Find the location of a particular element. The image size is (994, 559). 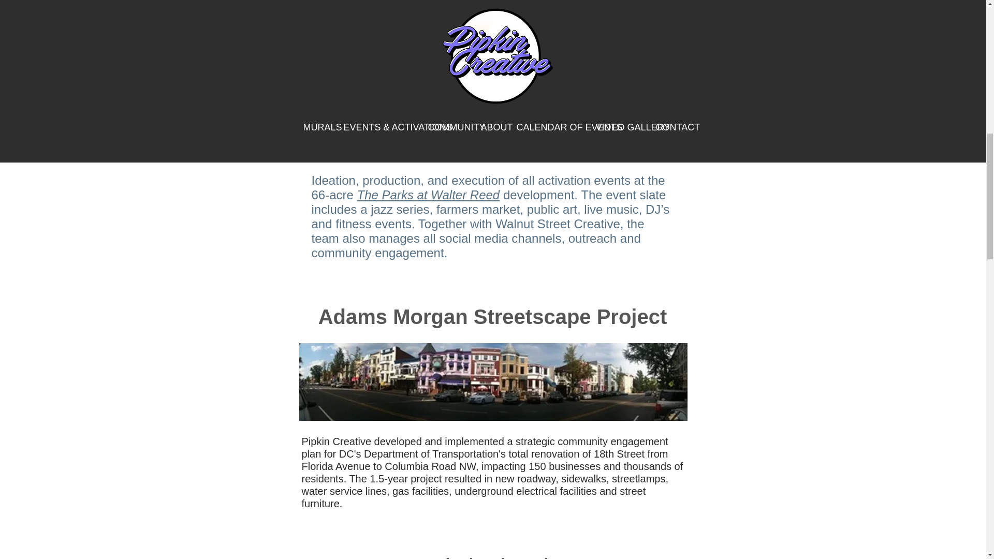

See some great videos on their YouTube playlist is located at coordinates (483, 144).